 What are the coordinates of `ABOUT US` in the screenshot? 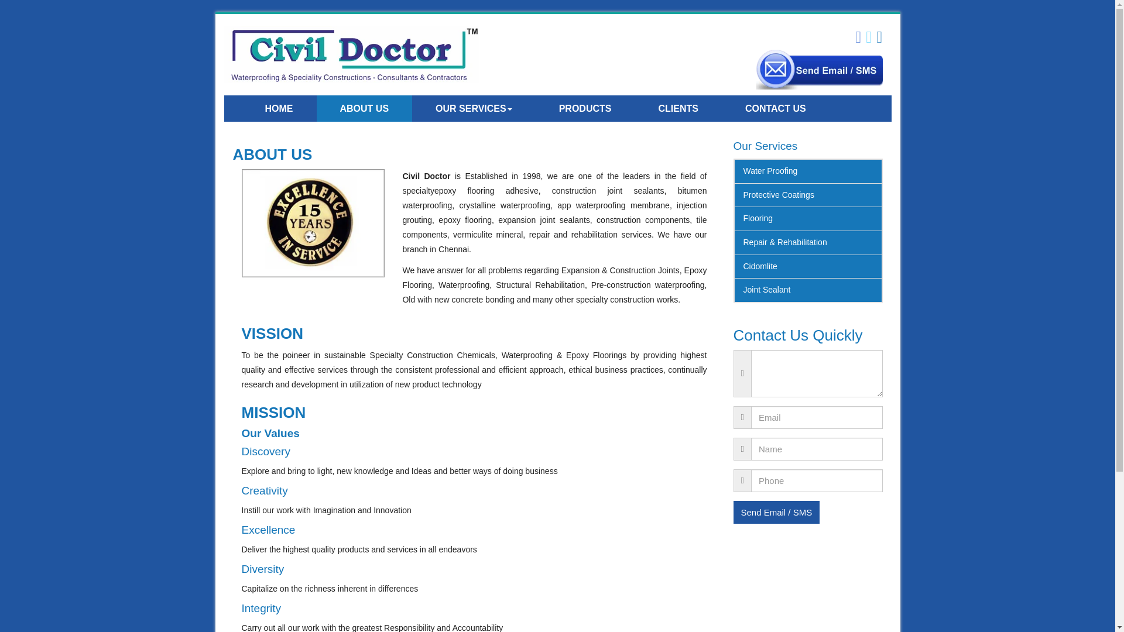 It's located at (364, 109).